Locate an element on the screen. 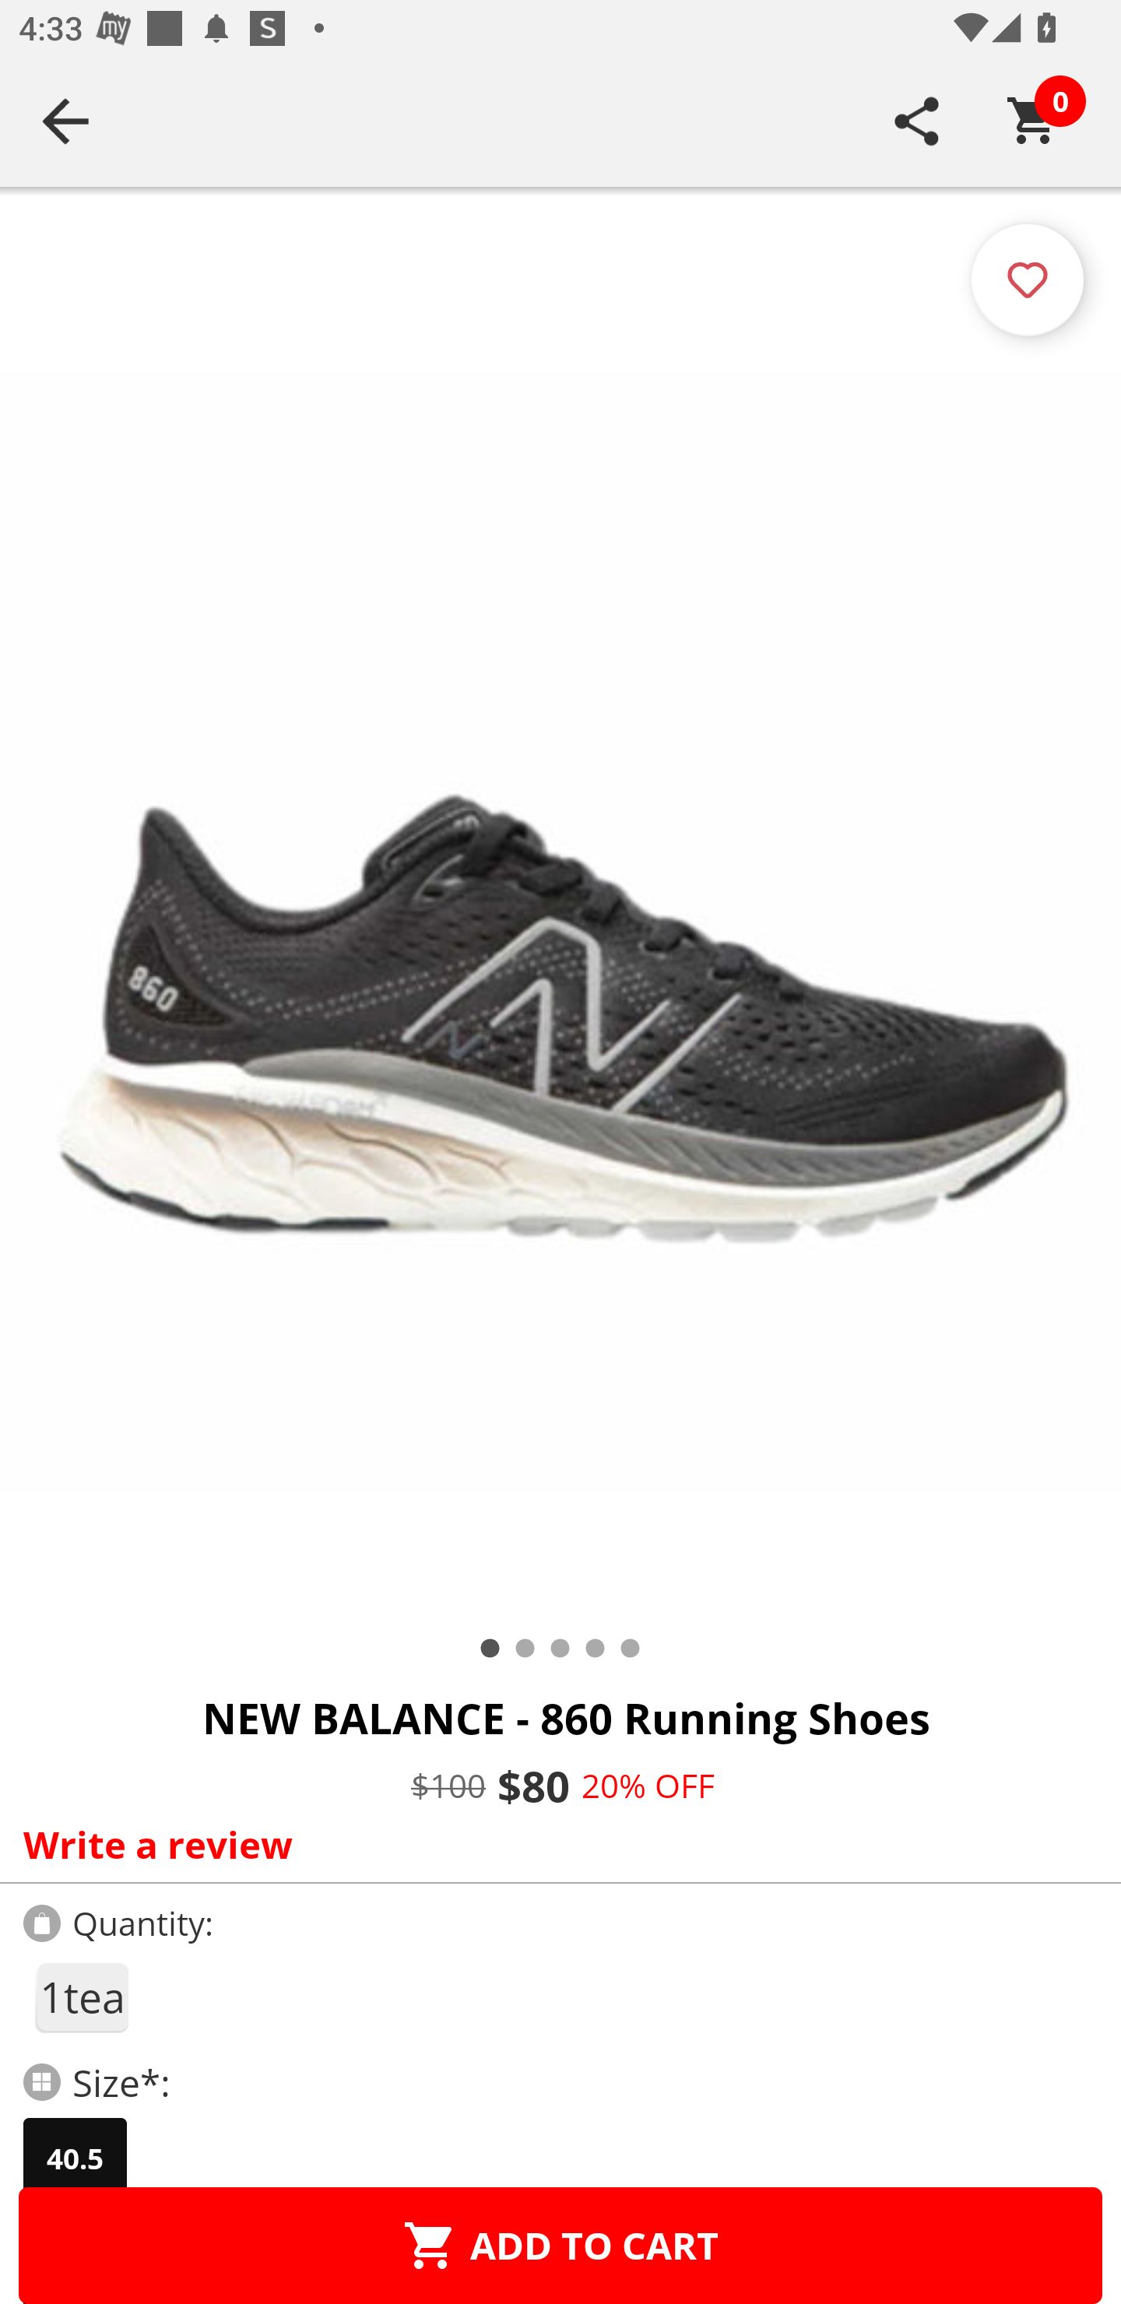  Write a review is located at coordinates (554, 1844).